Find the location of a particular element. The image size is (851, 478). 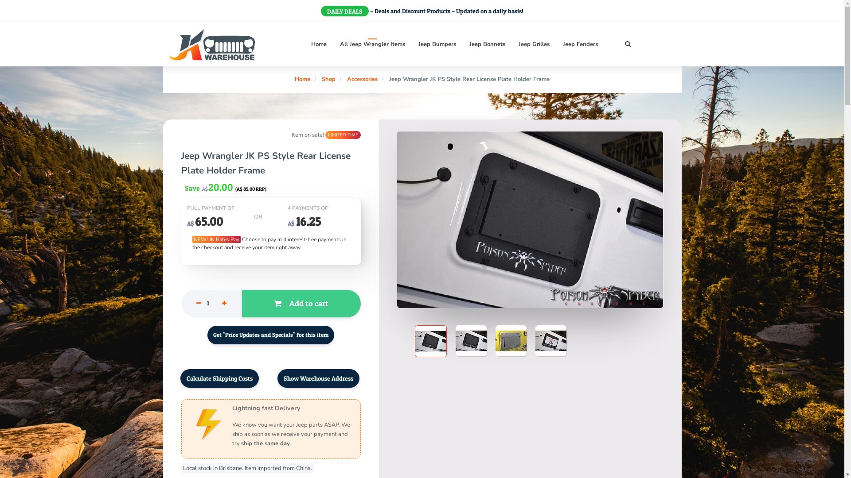

Jeep Wrangler JK PS Style Rear License Plate Holder Frame is located at coordinates (469, 79).